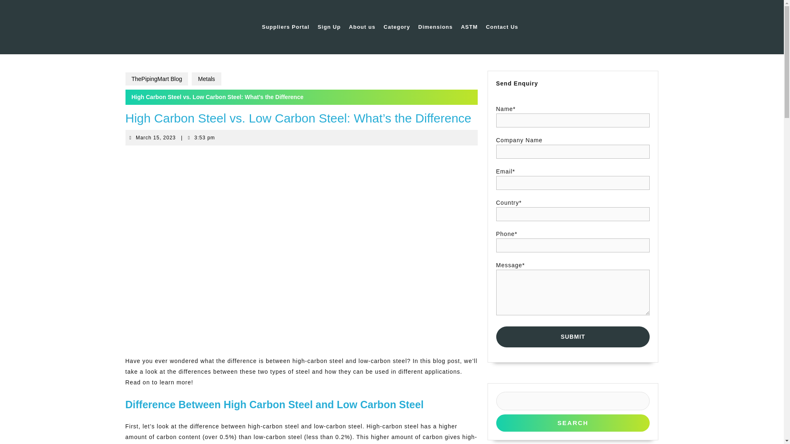 Image resolution: width=790 pixels, height=444 pixels. What do you see at coordinates (207, 79) in the screenshot?
I see `Metals` at bounding box center [207, 79].